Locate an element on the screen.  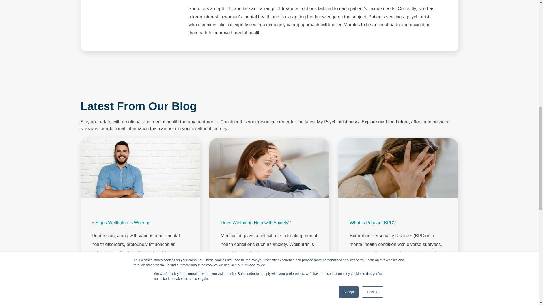
Read More is located at coordinates (231, 261).